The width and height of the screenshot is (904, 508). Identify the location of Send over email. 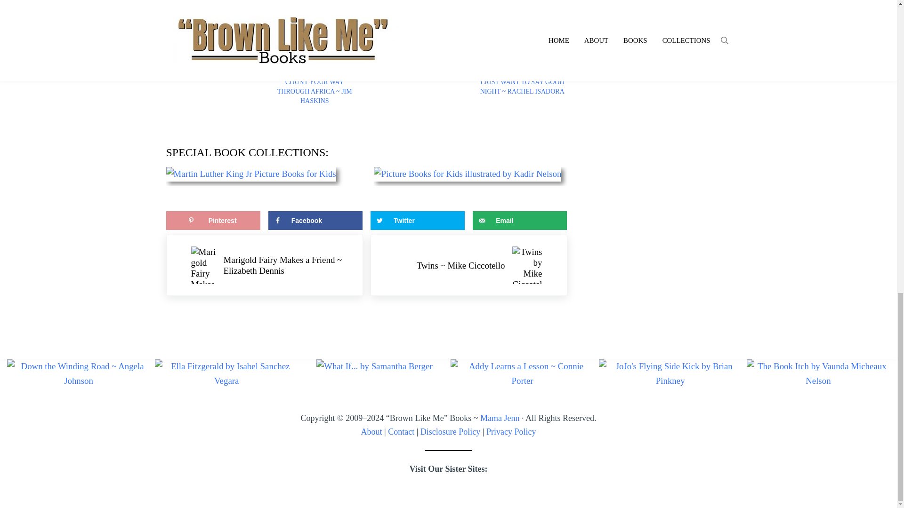
(520, 221).